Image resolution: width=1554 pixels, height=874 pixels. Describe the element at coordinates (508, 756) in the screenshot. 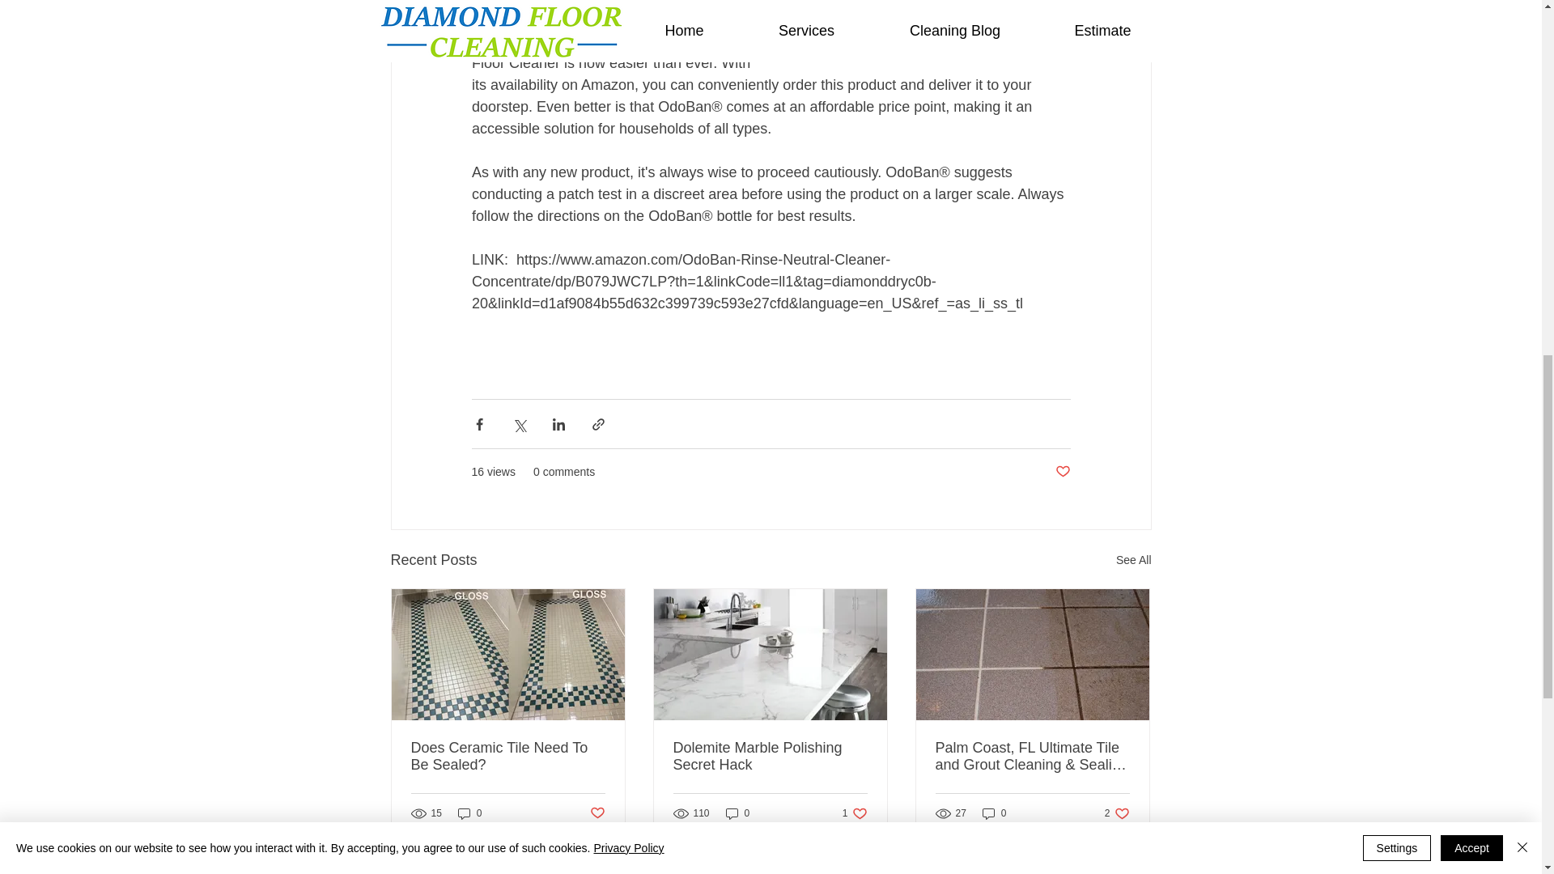

I see `Does Ceramic Tile Need To Be Sealed?` at that location.